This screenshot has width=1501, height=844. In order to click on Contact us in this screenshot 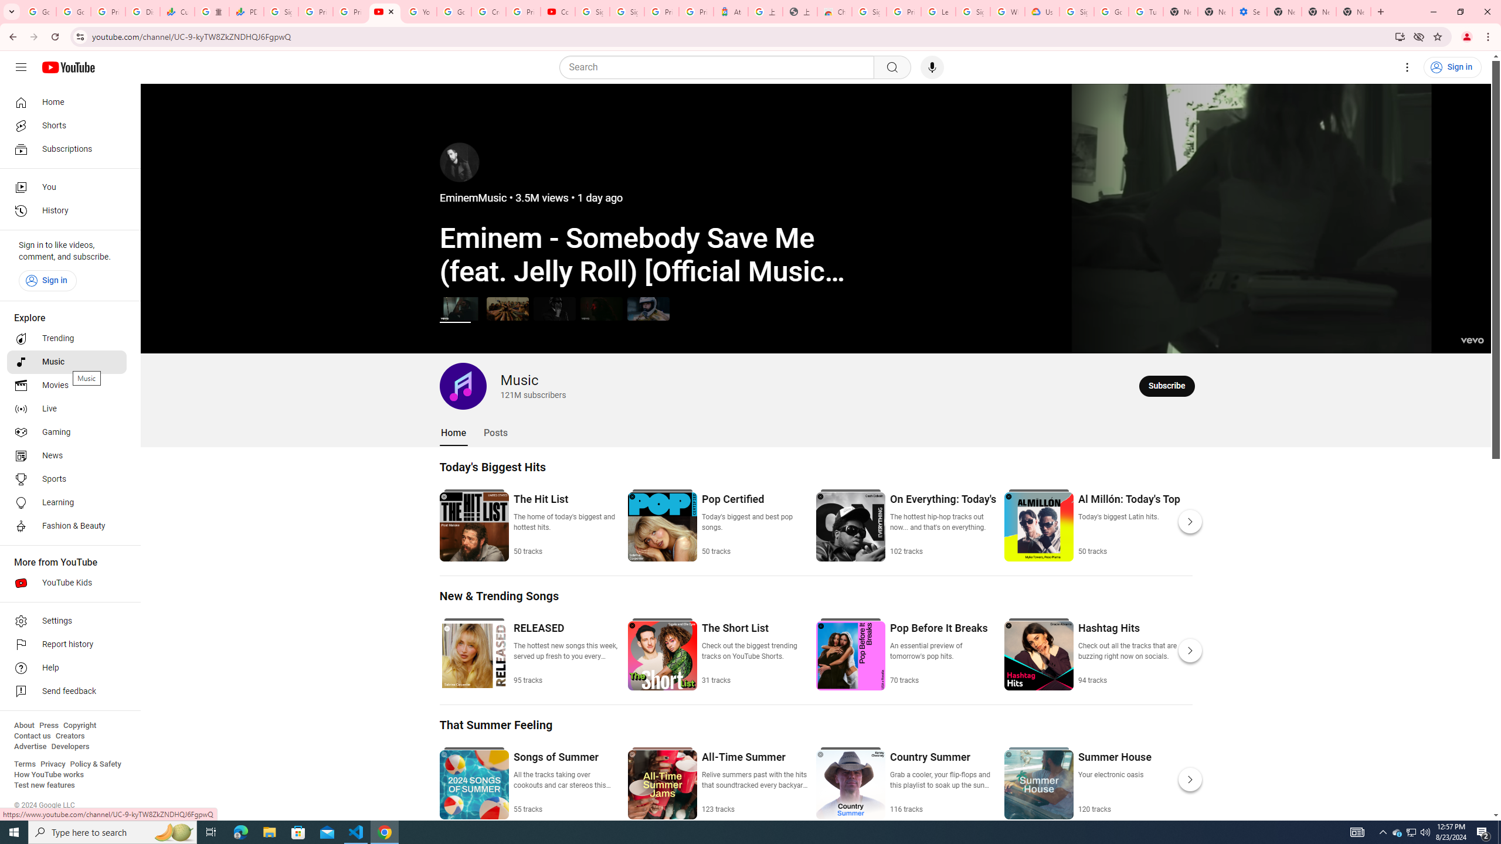, I will do `click(32, 736)`.